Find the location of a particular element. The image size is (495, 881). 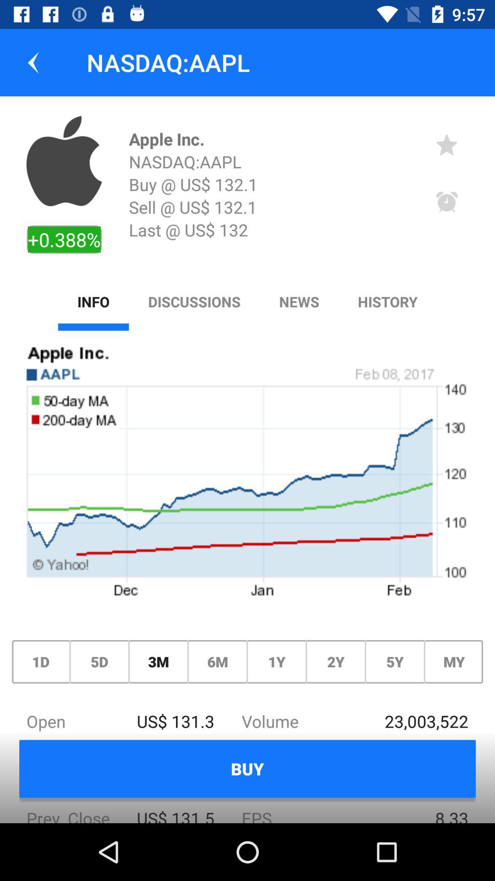

click item above open icon is located at coordinates (158, 662).